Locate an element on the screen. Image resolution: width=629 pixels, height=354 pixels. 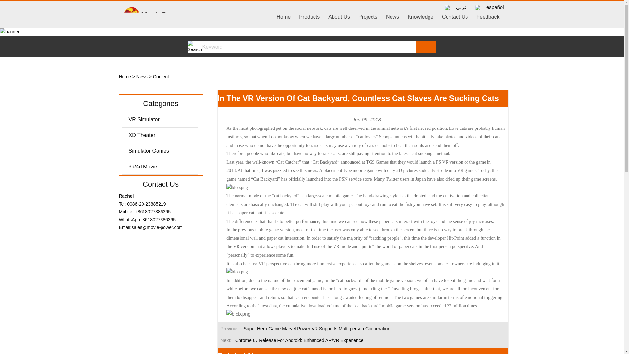
Home is located at coordinates (124, 76).